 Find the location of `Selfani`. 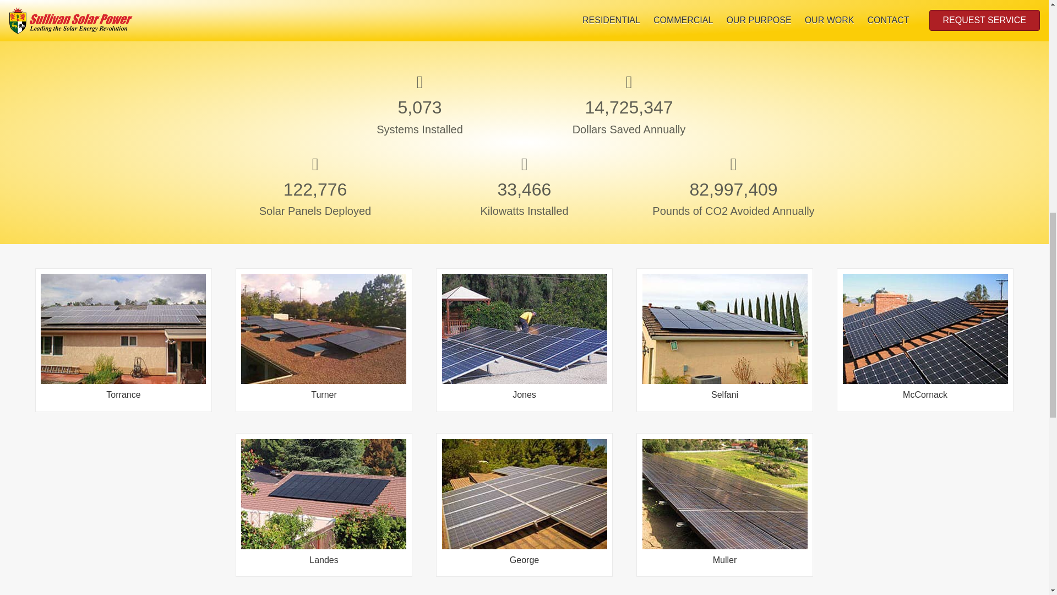

Selfani is located at coordinates (724, 365).